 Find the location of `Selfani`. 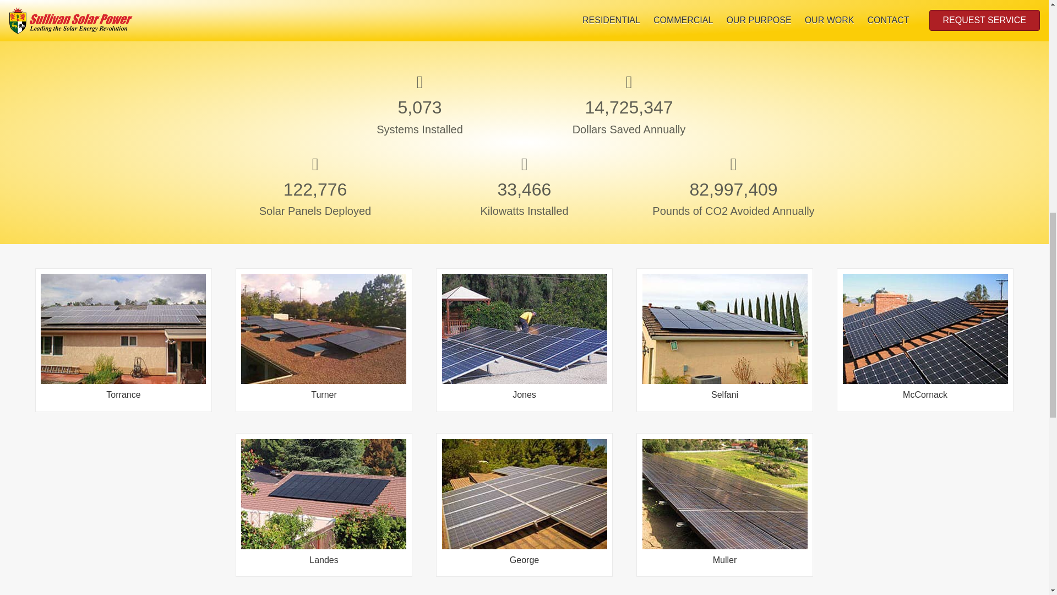

Selfani is located at coordinates (724, 365).